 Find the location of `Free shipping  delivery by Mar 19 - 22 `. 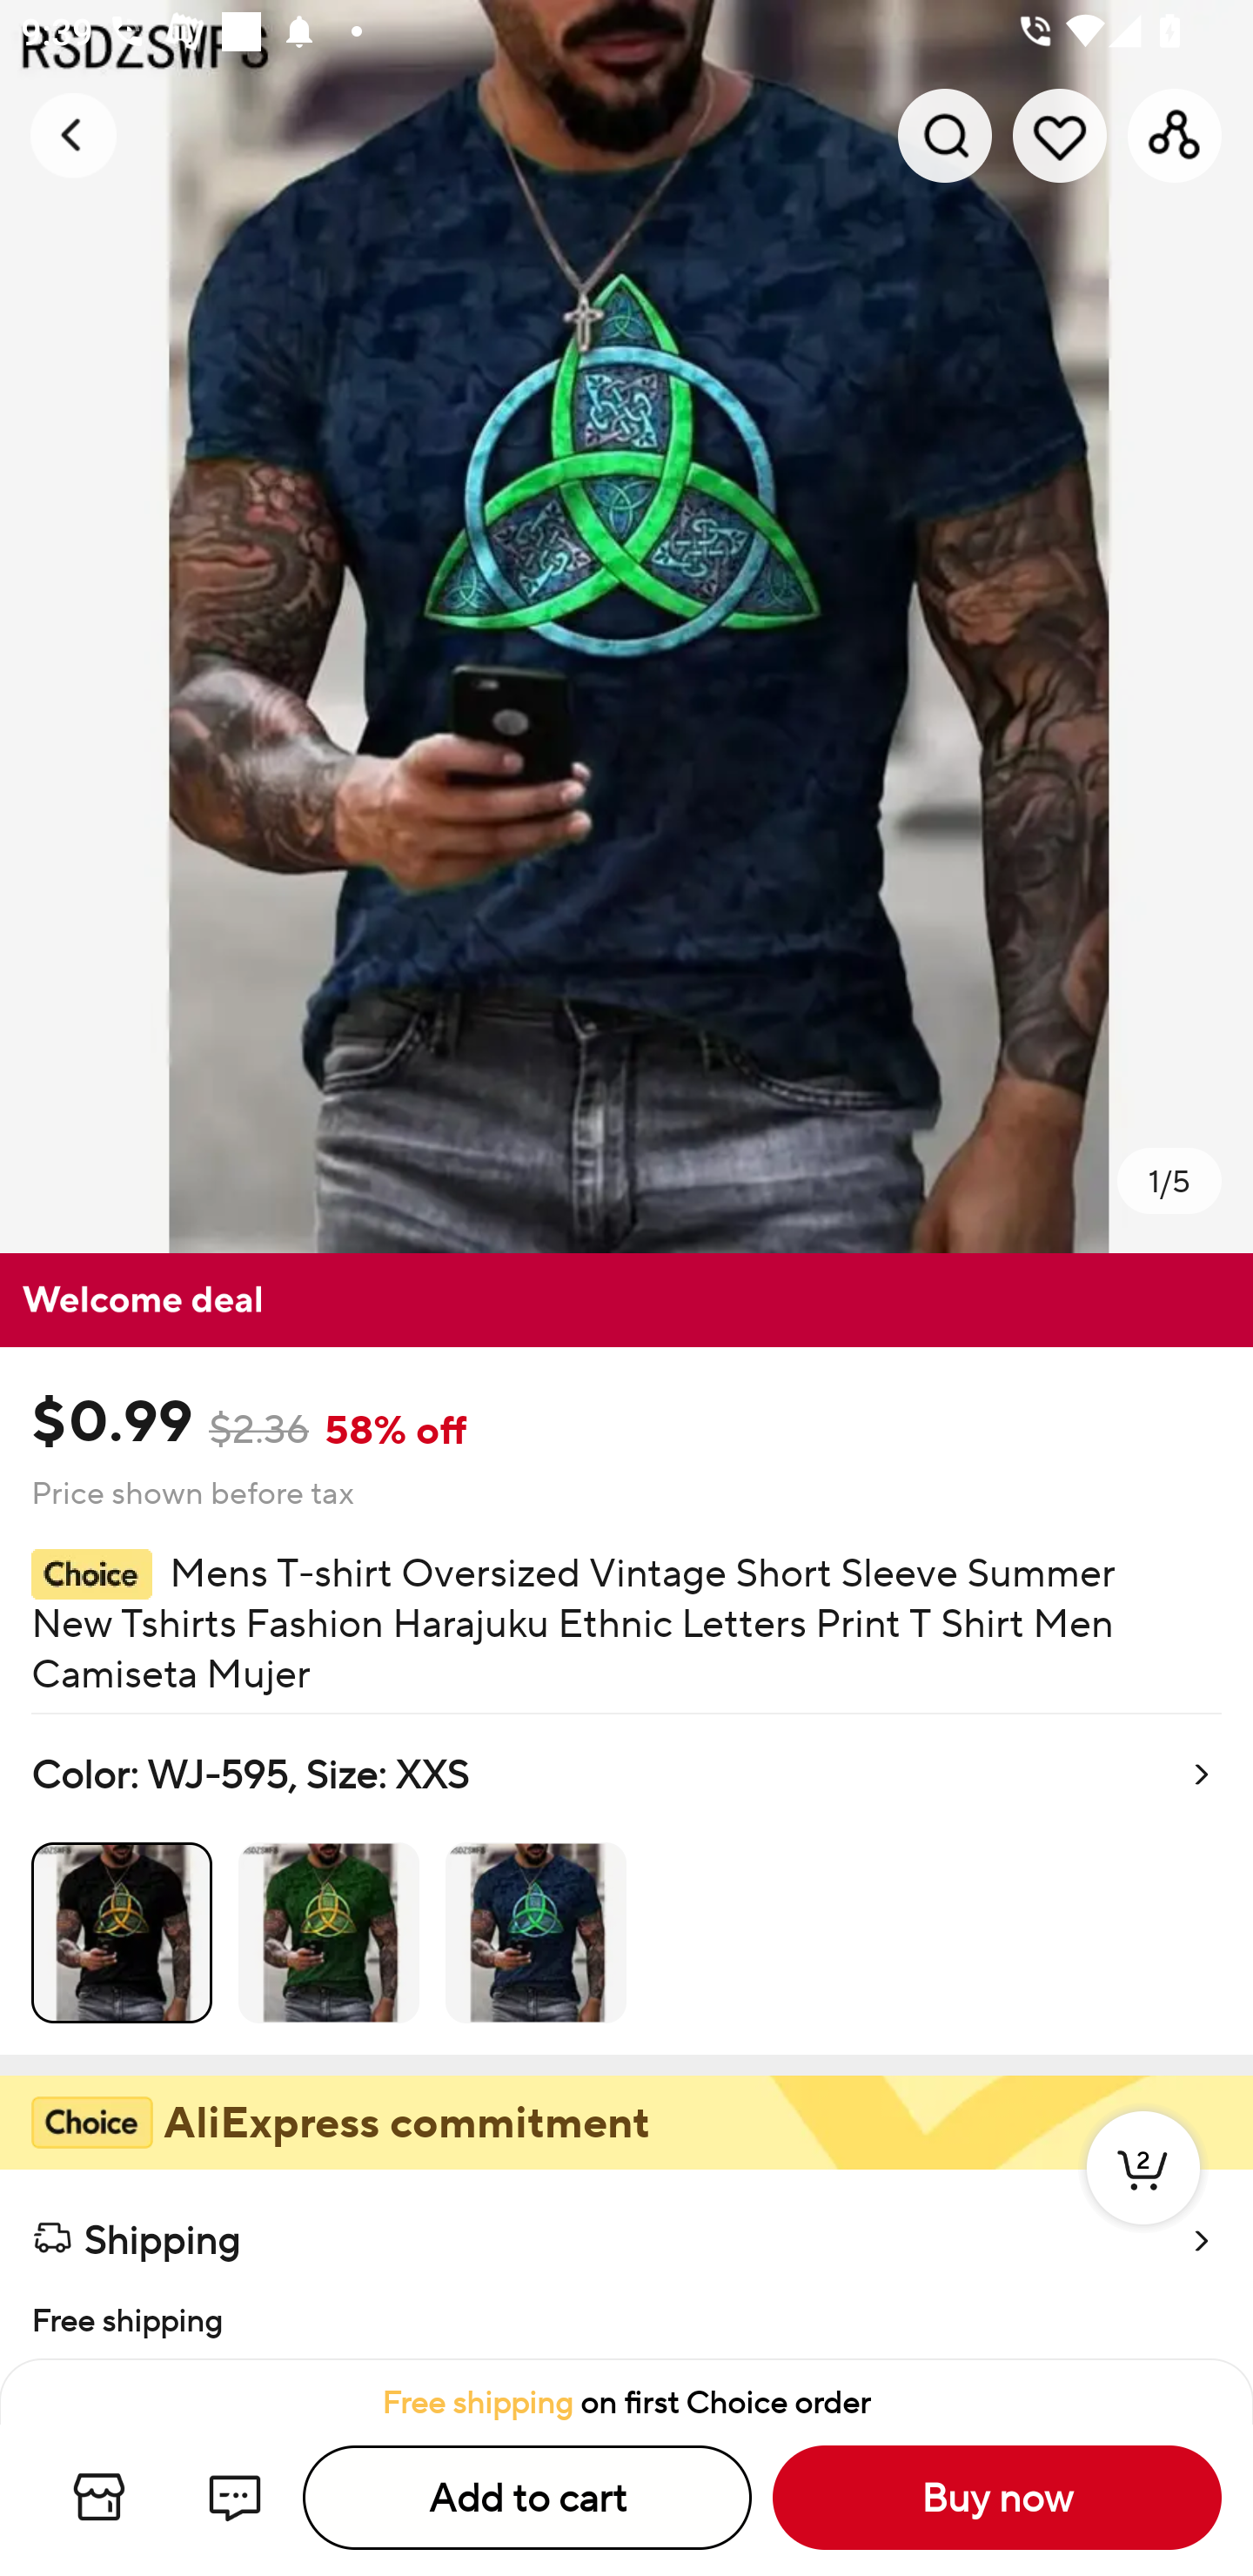

Free shipping  delivery by Mar 19 - 22  is located at coordinates (626, 2317).